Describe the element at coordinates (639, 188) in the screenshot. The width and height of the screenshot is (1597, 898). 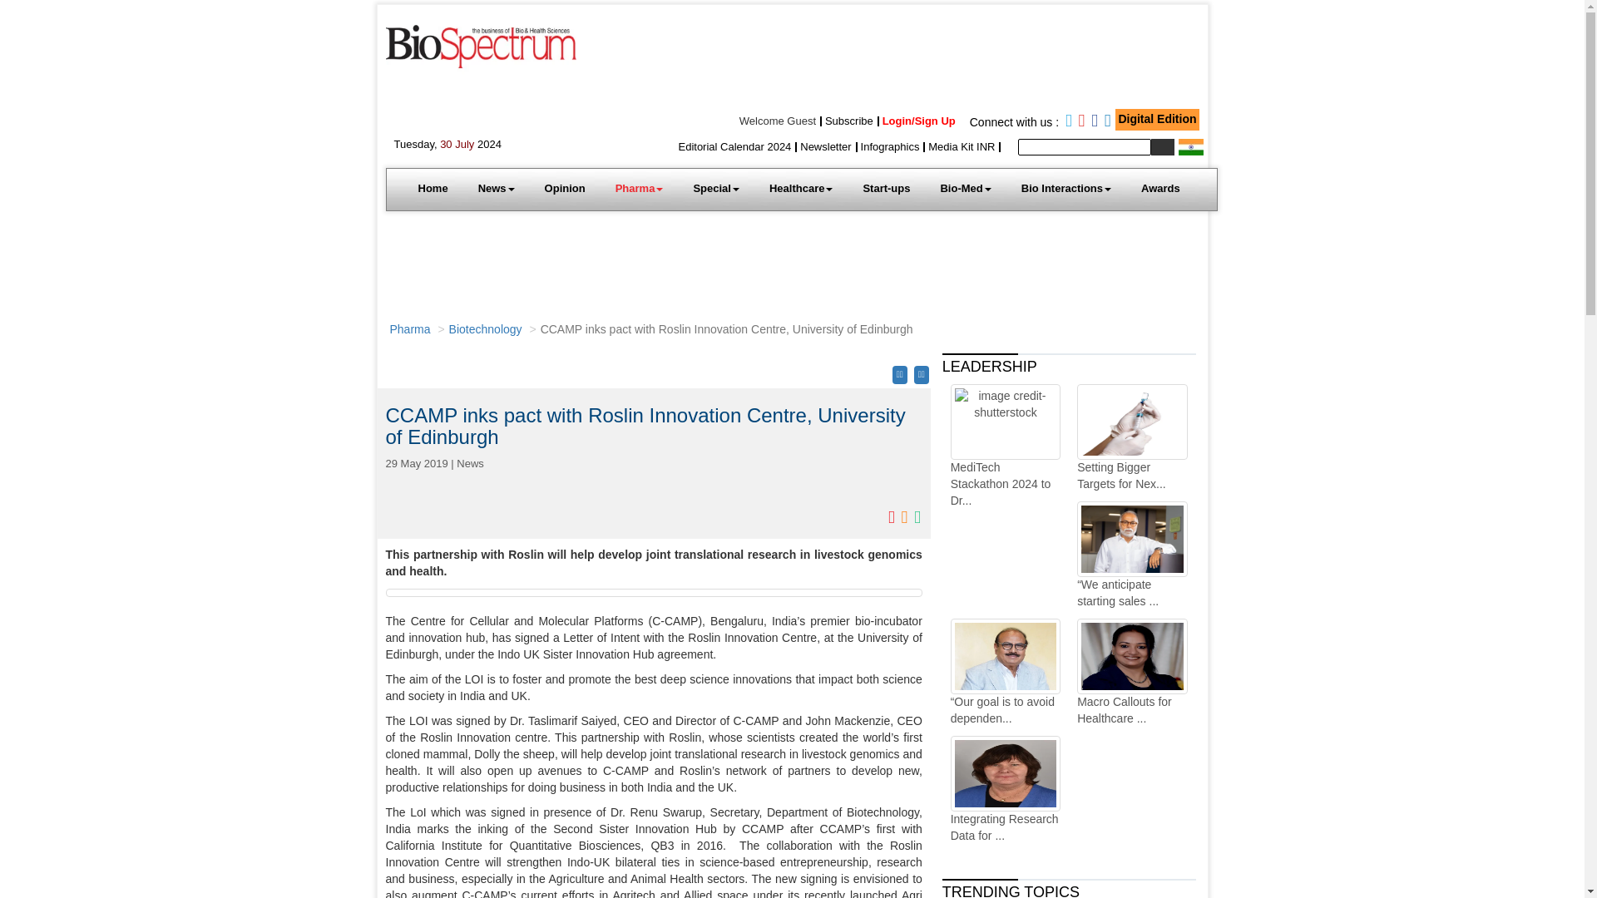
I see `Pharma` at that location.